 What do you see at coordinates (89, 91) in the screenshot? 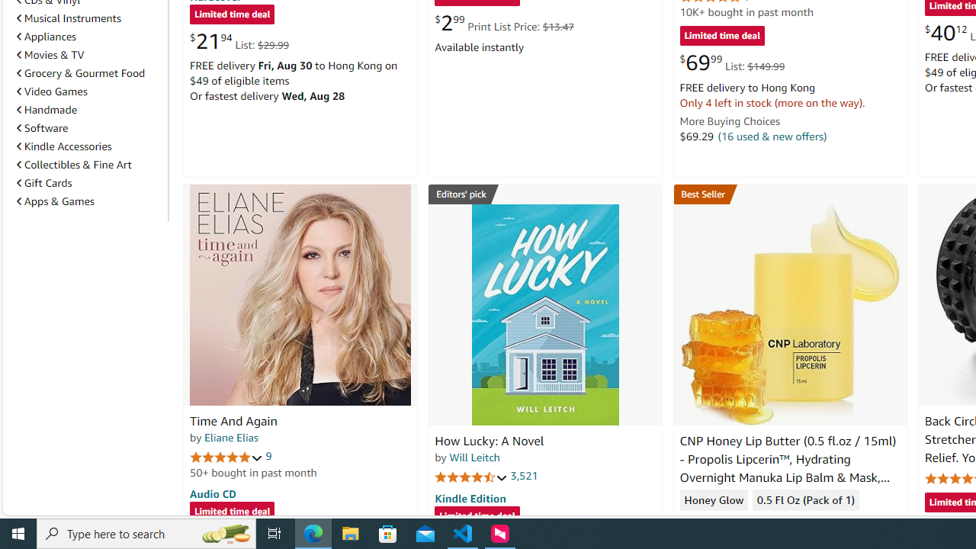
I see `Video Games` at bounding box center [89, 91].